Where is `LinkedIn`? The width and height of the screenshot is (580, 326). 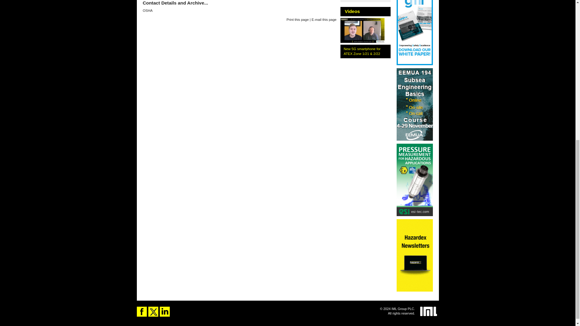 LinkedIn is located at coordinates (164, 312).